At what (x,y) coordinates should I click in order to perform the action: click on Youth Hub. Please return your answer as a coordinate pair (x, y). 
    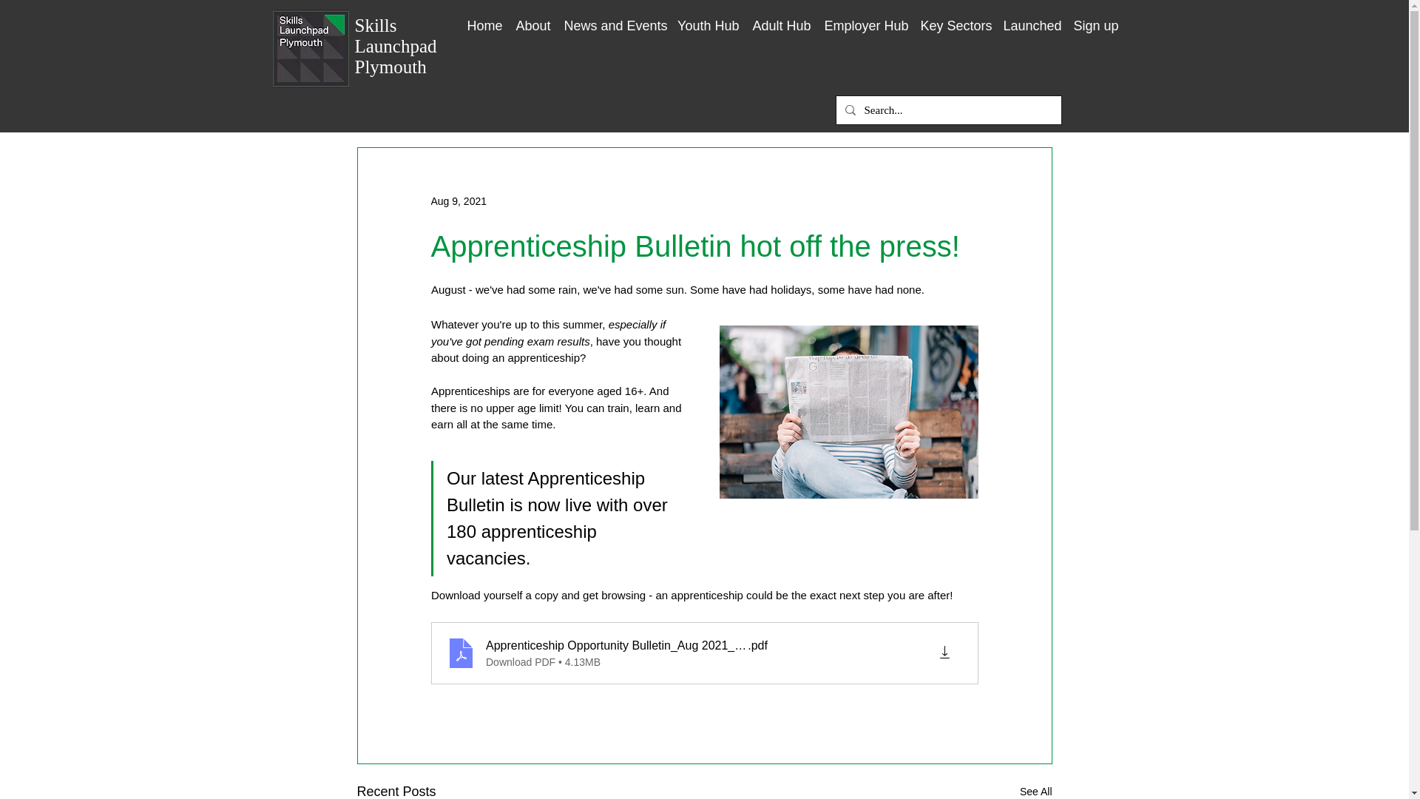
    Looking at the image, I should click on (708, 19).